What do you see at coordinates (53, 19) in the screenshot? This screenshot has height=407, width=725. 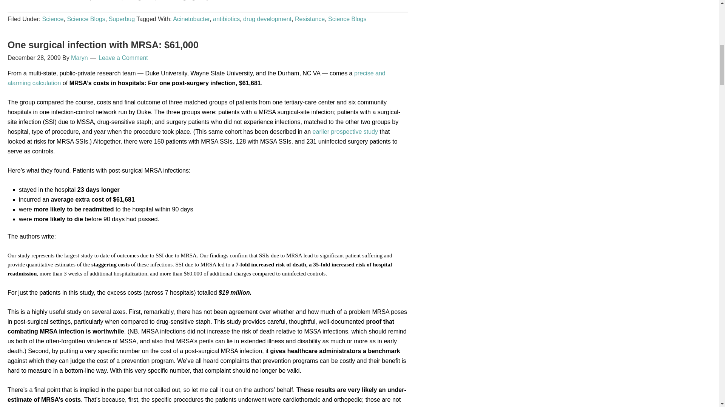 I see `Science` at bounding box center [53, 19].